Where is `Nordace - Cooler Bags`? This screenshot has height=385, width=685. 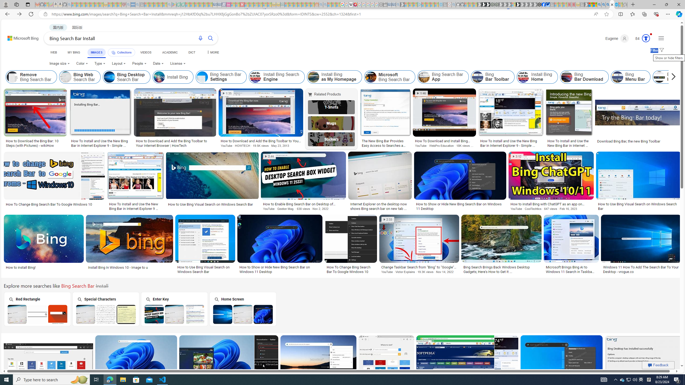 Nordace - Cooler Bags is located at coordinates (539, 5).